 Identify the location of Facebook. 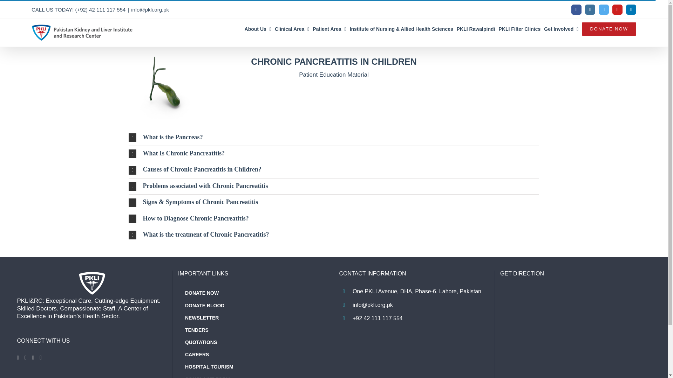
(576, 9).